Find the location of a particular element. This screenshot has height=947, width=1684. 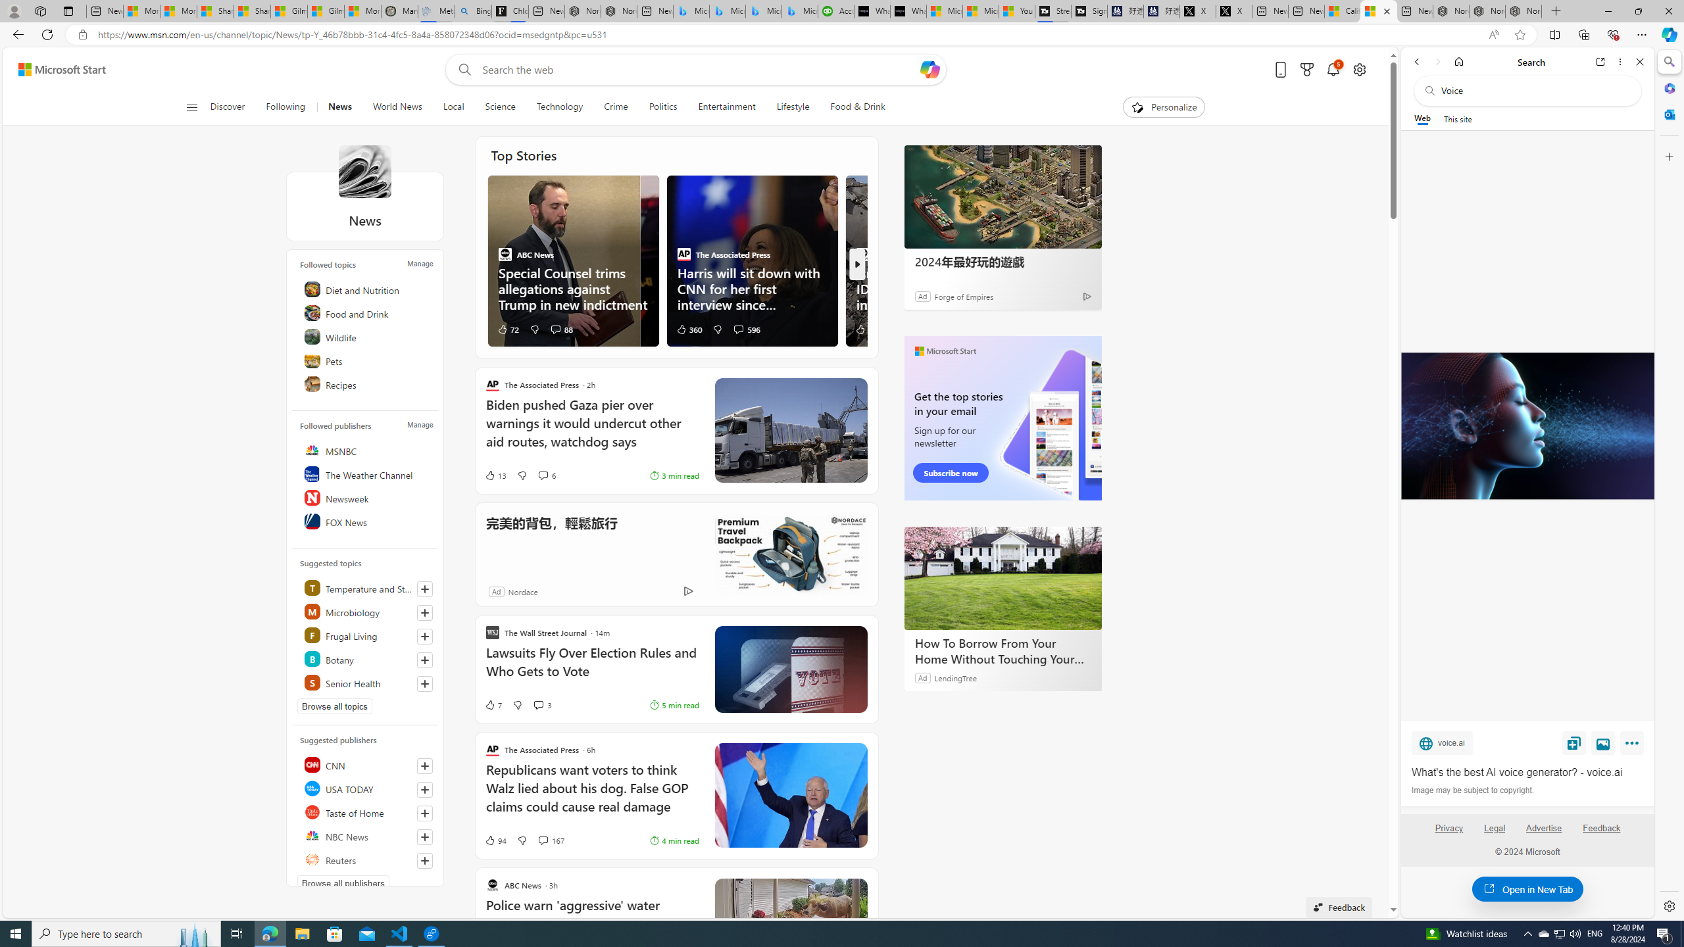

Microsoft Bing Travel - Shangri-La Hotel Bangkok is located at coordinates (800, 11).